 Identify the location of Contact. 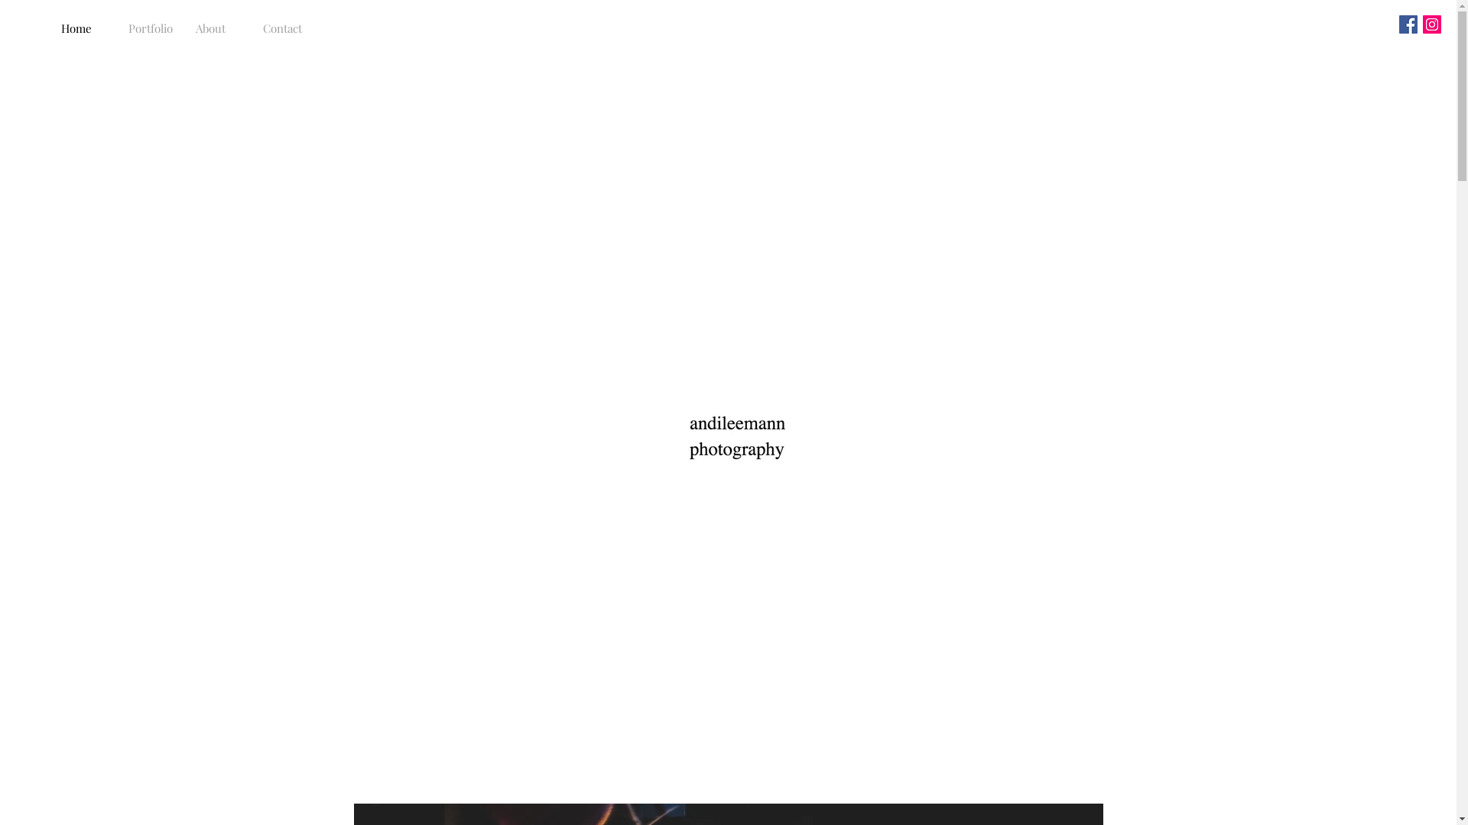
(285, 28).